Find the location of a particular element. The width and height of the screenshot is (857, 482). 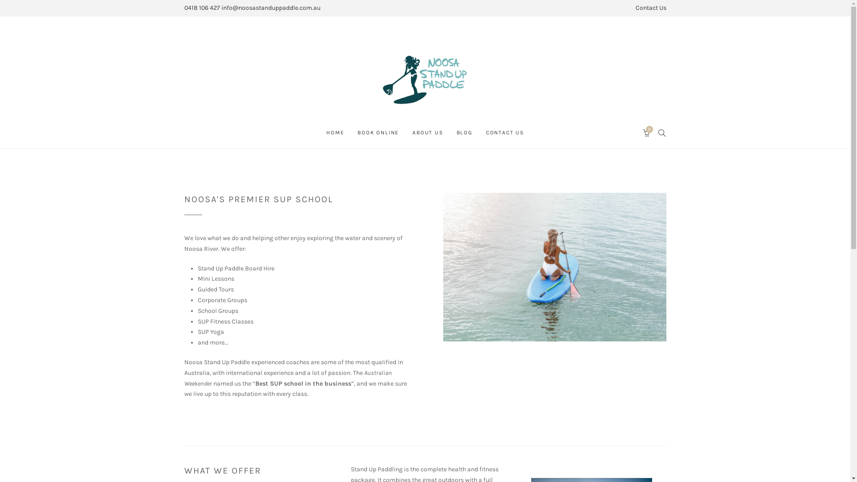

0418 106 427 is located at coordinates (202, 8).